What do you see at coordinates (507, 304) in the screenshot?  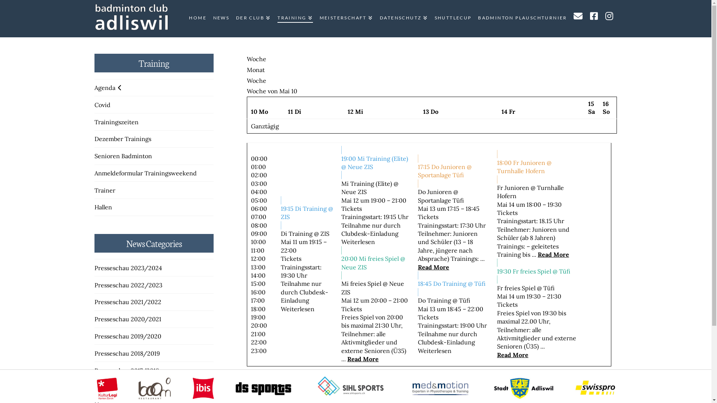 I see `Tickets` at bounding box center [507, 304].